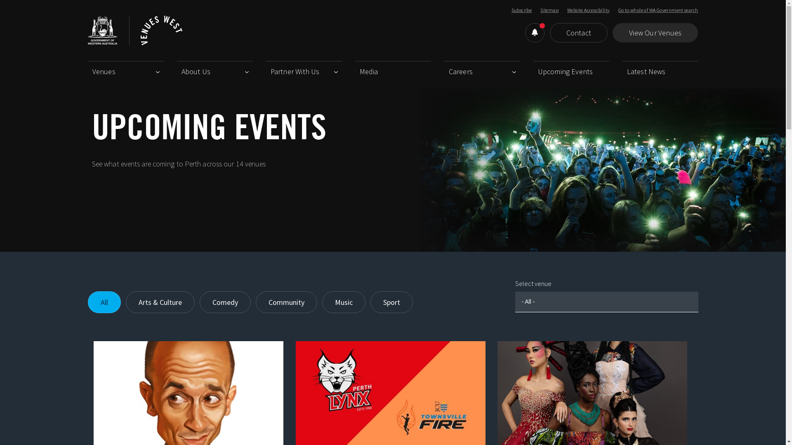 This screenshot has height=445, width=792. I want to click on View Our Venues, so click(655, 33).